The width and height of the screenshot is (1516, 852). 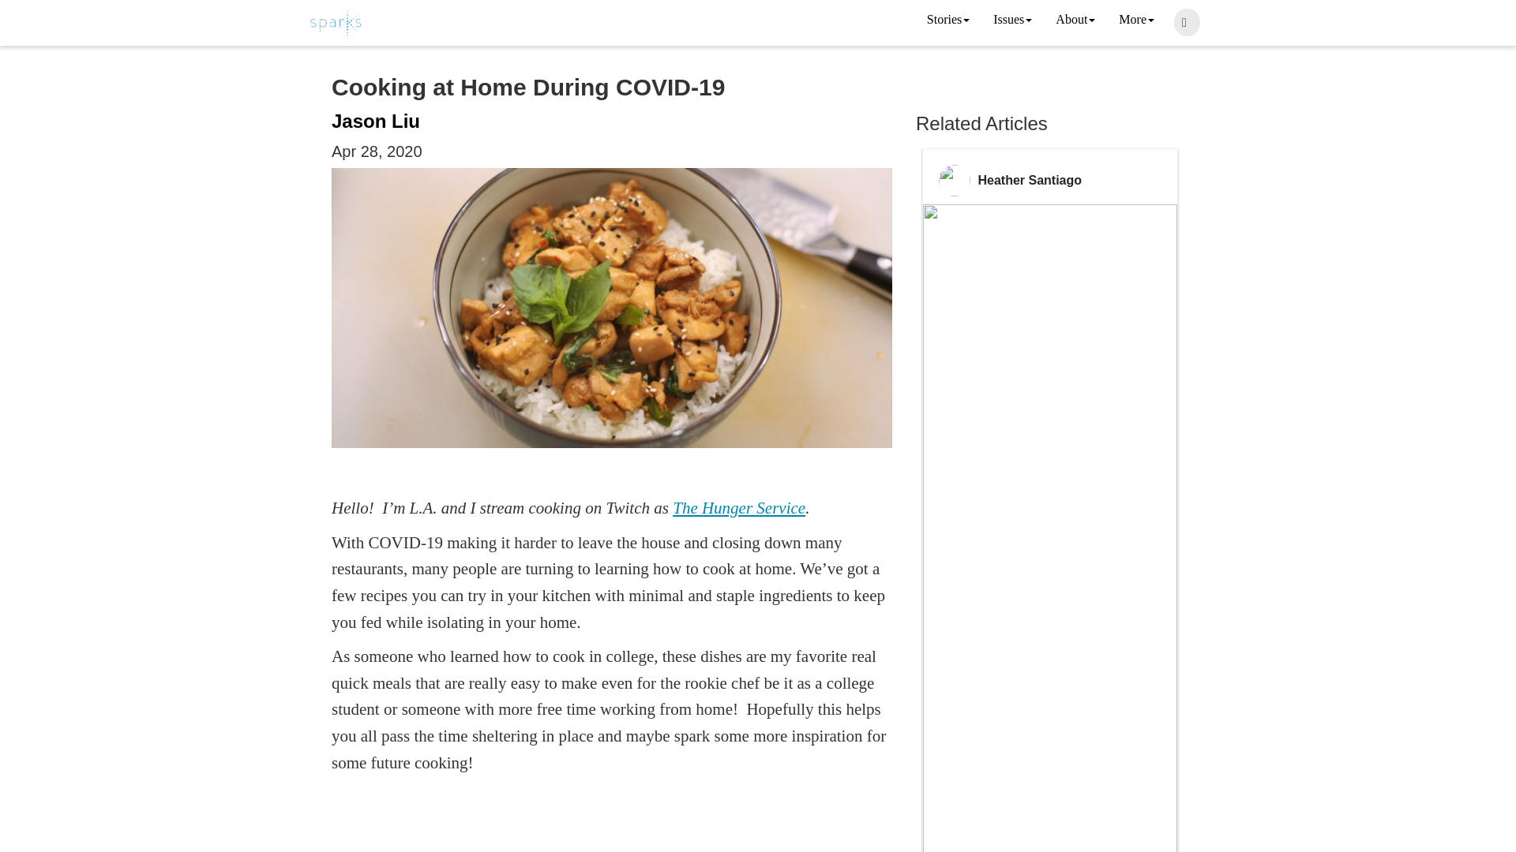 I want to click on Jason Liu, so click(x=376, y=121).